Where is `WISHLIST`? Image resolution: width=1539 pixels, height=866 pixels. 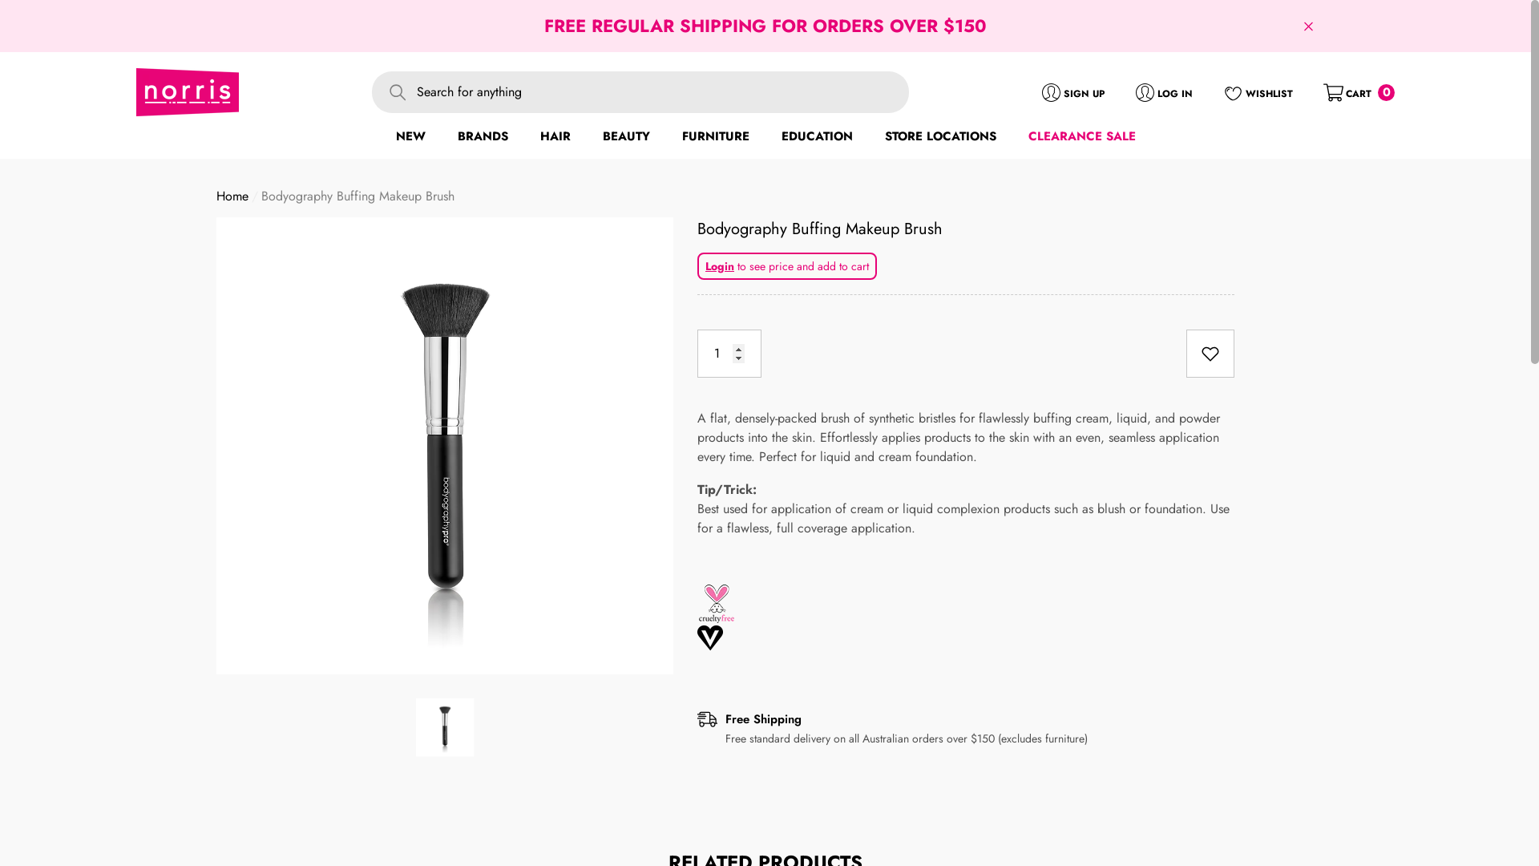 WISHLIST is located at coordinates (1258, 91).